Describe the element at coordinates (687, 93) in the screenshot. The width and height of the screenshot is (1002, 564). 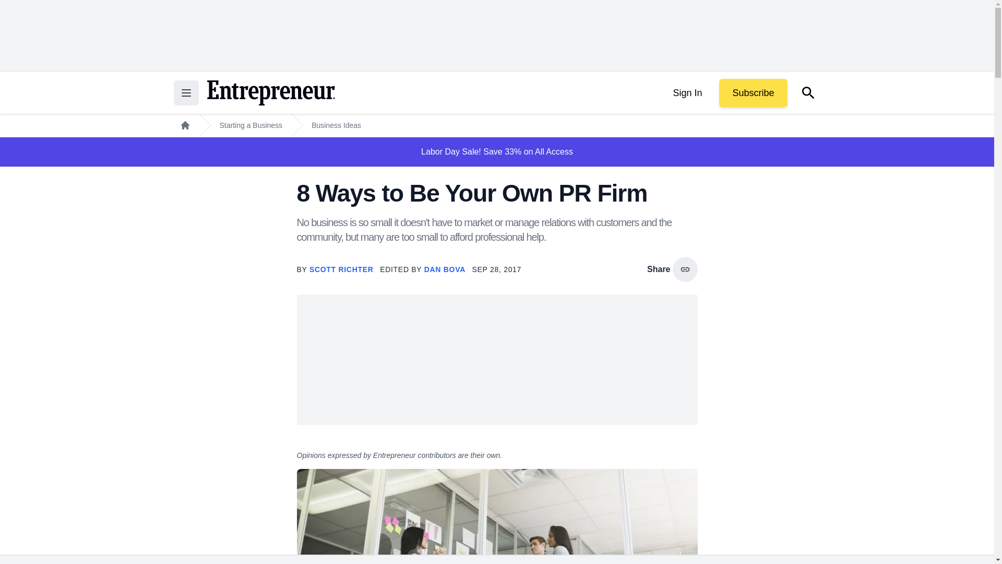
I see `Sign In` at that location.